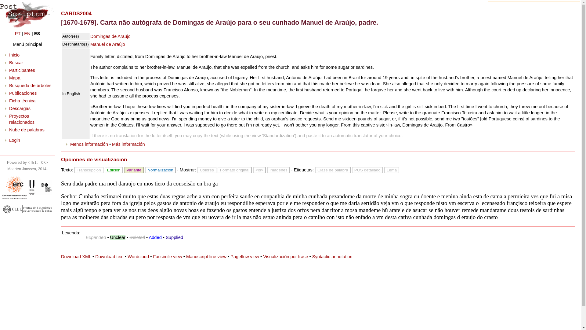 This screenshot has width=586, height=330. I want to click on Clase de palabra, so click(333, 170).